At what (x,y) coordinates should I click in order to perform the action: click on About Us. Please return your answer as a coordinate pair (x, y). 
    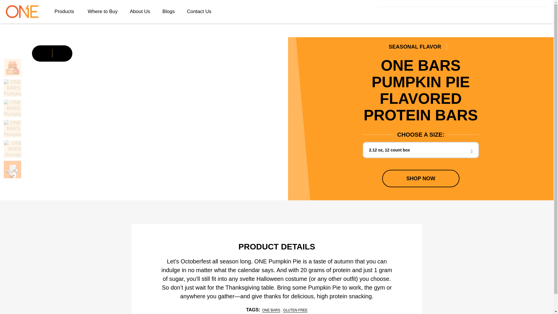
    Looking at the image, I should click on (140, 11).